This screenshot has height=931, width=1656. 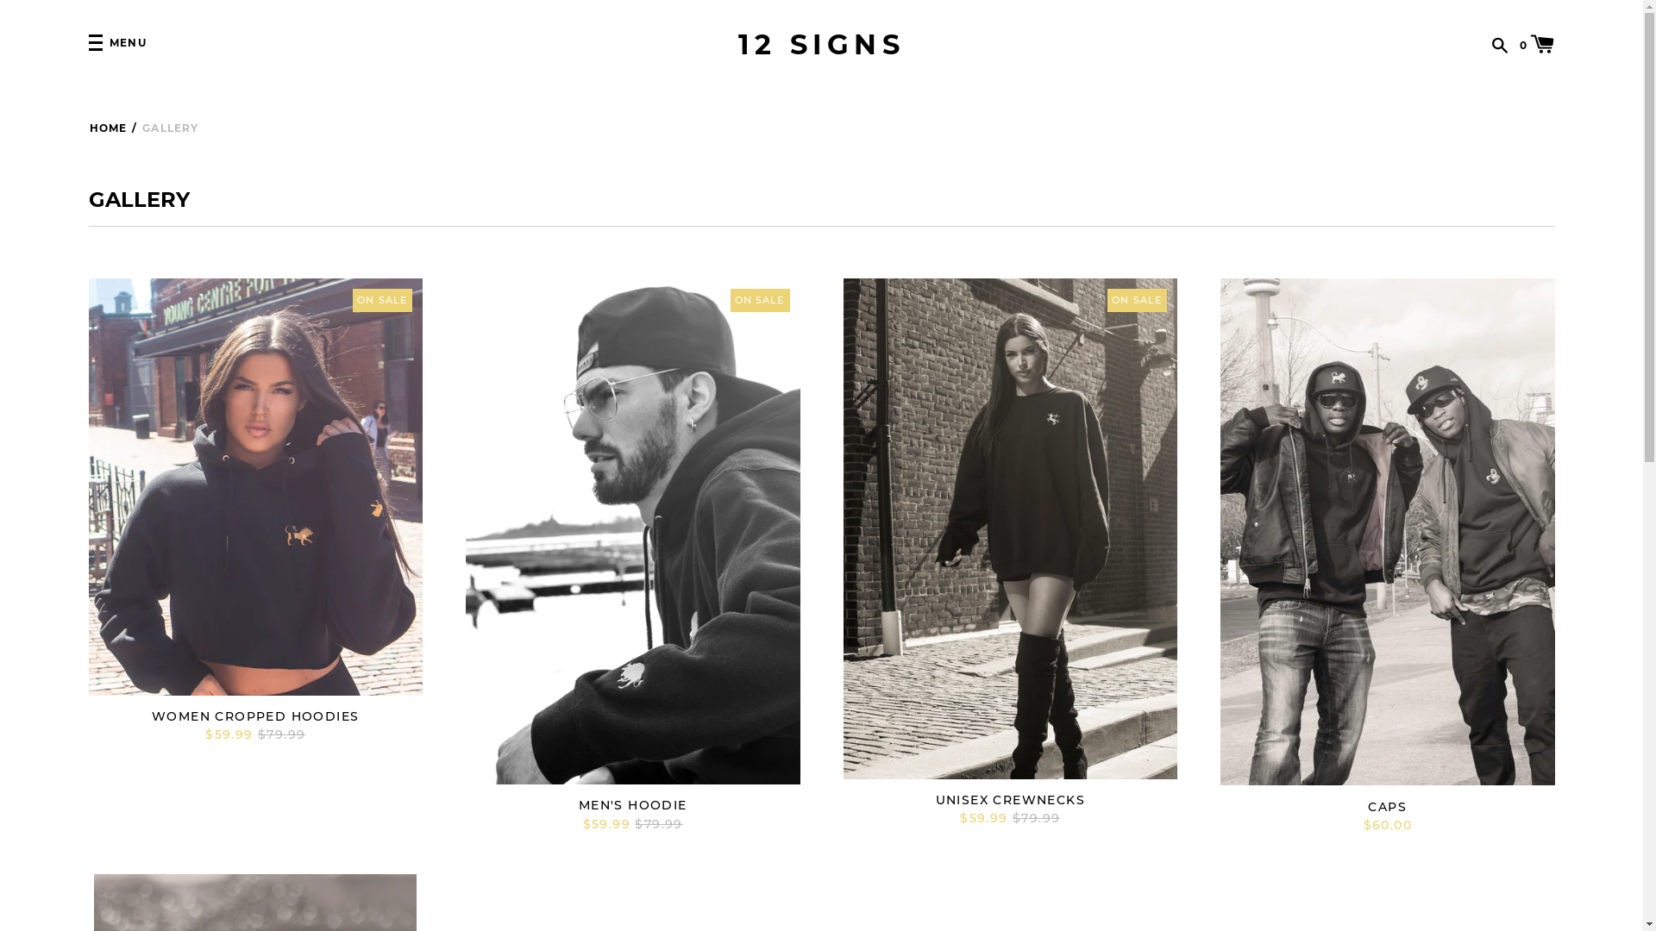 What do you see at coordinates (1011, 553) in the screenshot?
I see `ON SALE
UNISEX CREWNECKS
$59.99
REGULAR PRICE
$79.99` at bounding box center [1011, 553].